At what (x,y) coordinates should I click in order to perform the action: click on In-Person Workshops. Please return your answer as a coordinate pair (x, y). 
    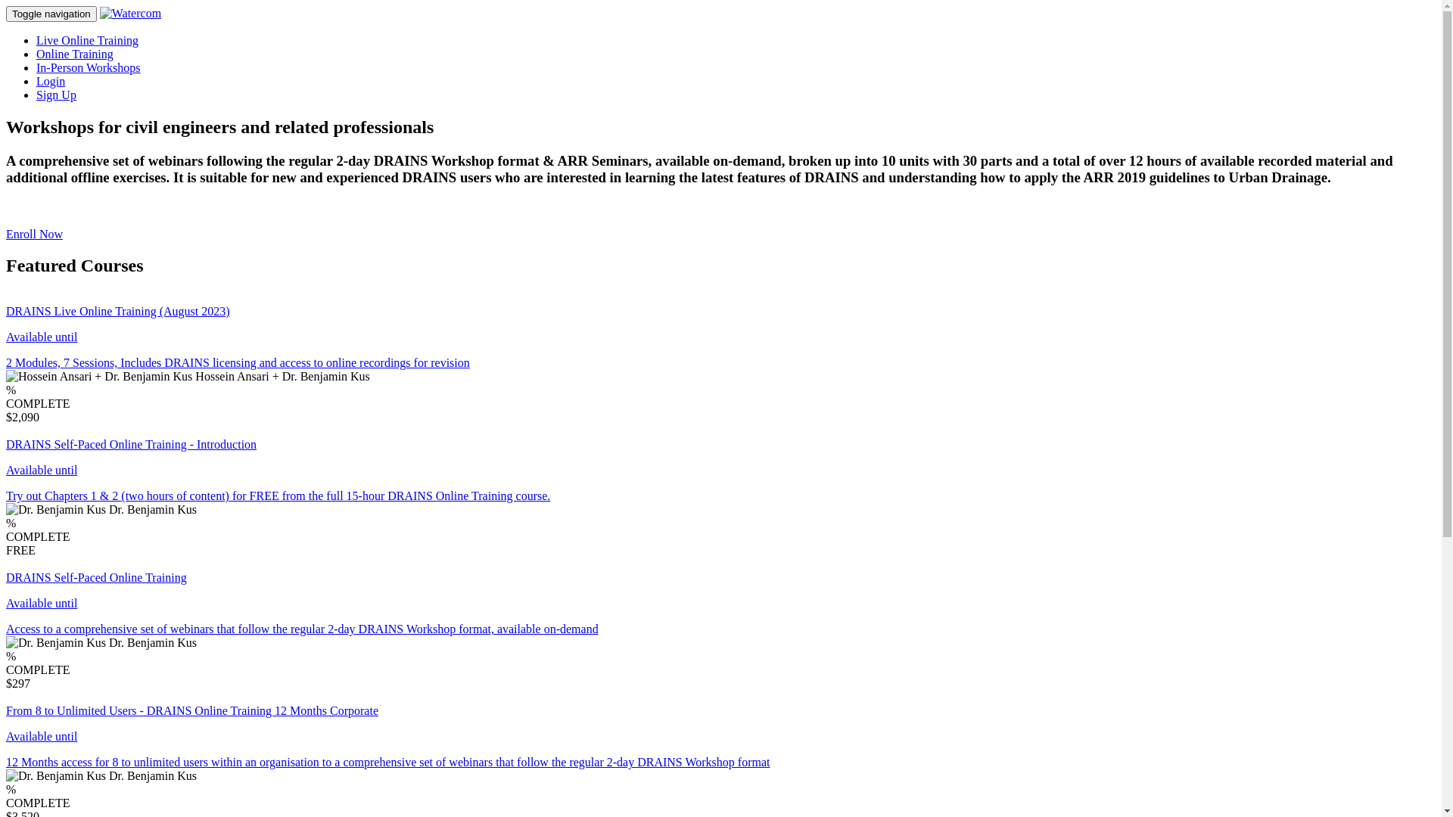
    Looking at the image, I should click on (89, 68).